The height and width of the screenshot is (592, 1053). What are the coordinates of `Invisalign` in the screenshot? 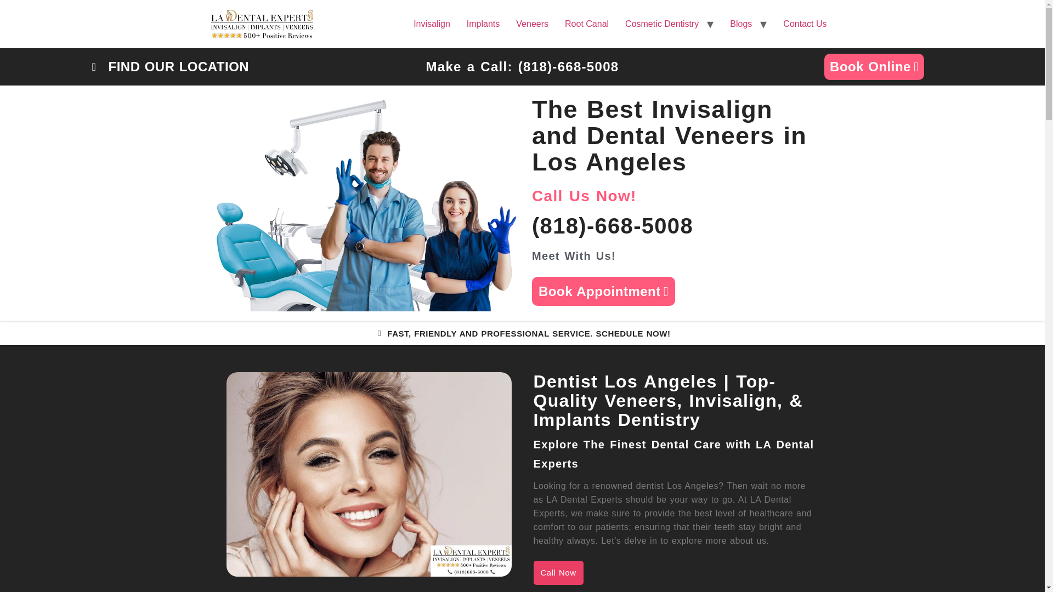 It's located at (432, 24).